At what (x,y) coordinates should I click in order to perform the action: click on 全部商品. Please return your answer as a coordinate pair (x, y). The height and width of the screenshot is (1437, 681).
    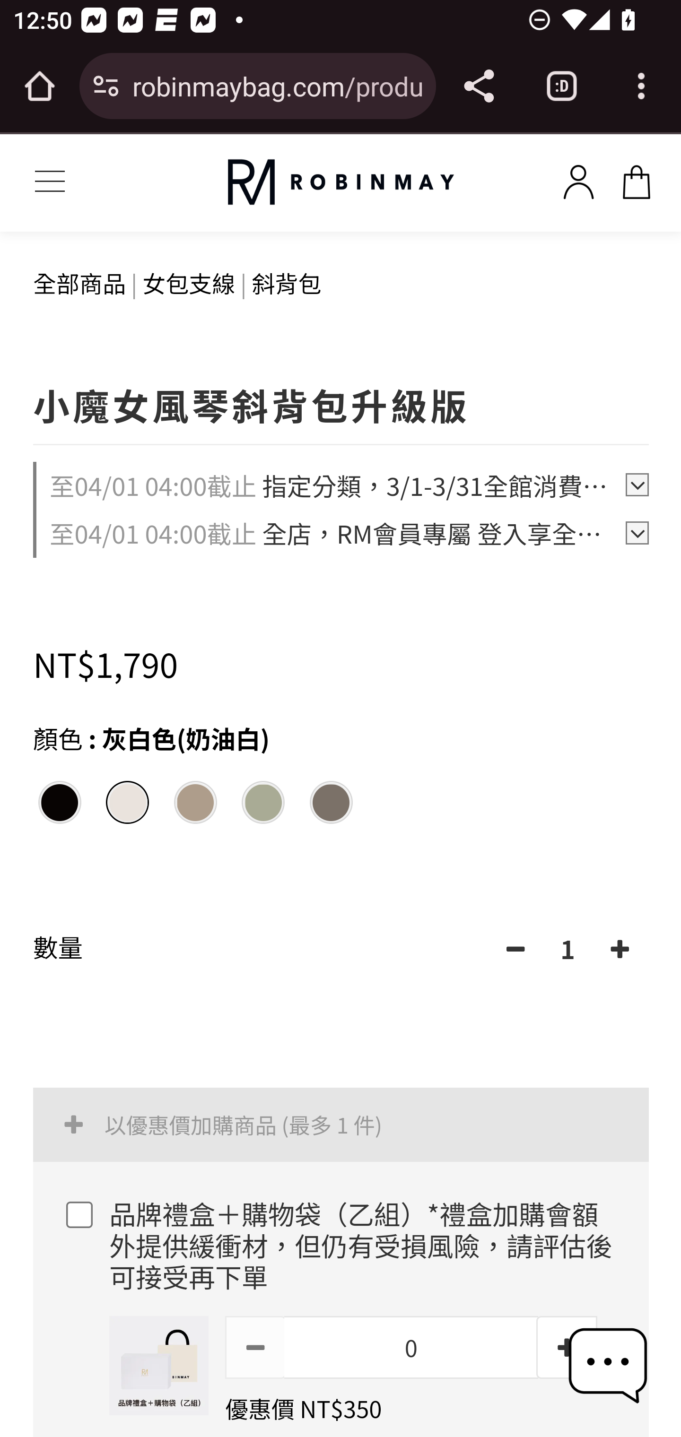
    Looking at the image, I should click on (80, 283).